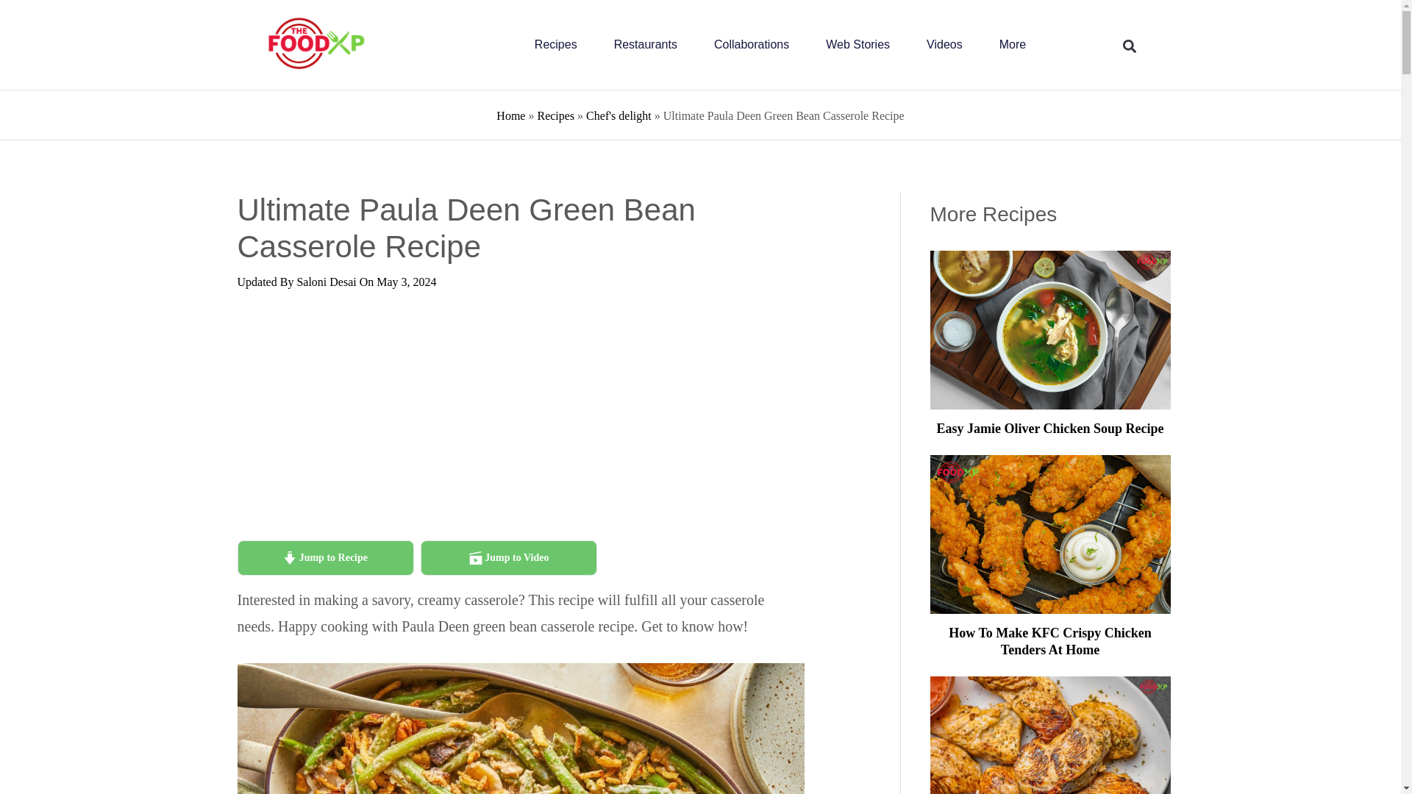 The height and width of the screenshot is (794, 1412). Describe the element at coordinates (752, 44) in the screenshot. I see `Collaborations` at that location.